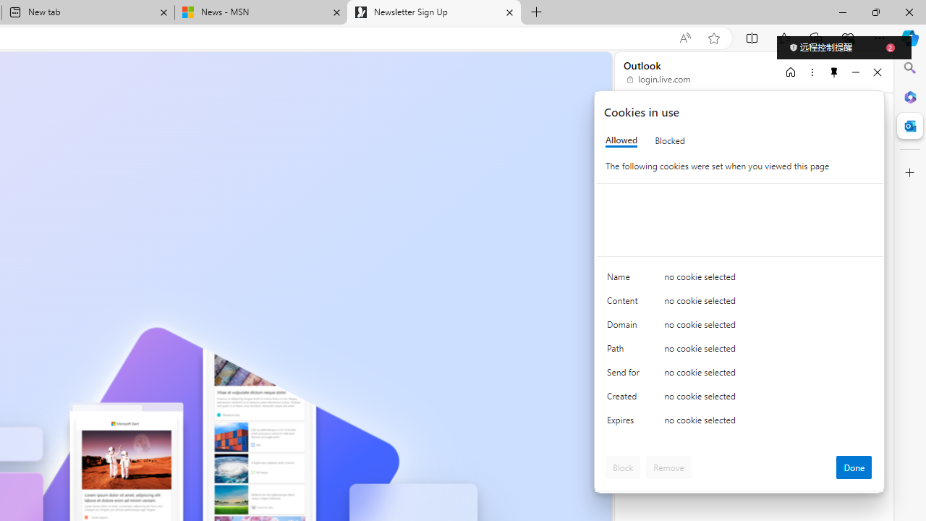 This screenshot has width=926, height=521. I want to click on Allowed, so click(621, 140).